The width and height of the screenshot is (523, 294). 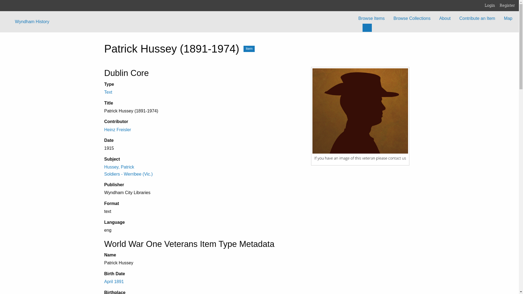 I want to click on Login, so click(x=492, y=5).